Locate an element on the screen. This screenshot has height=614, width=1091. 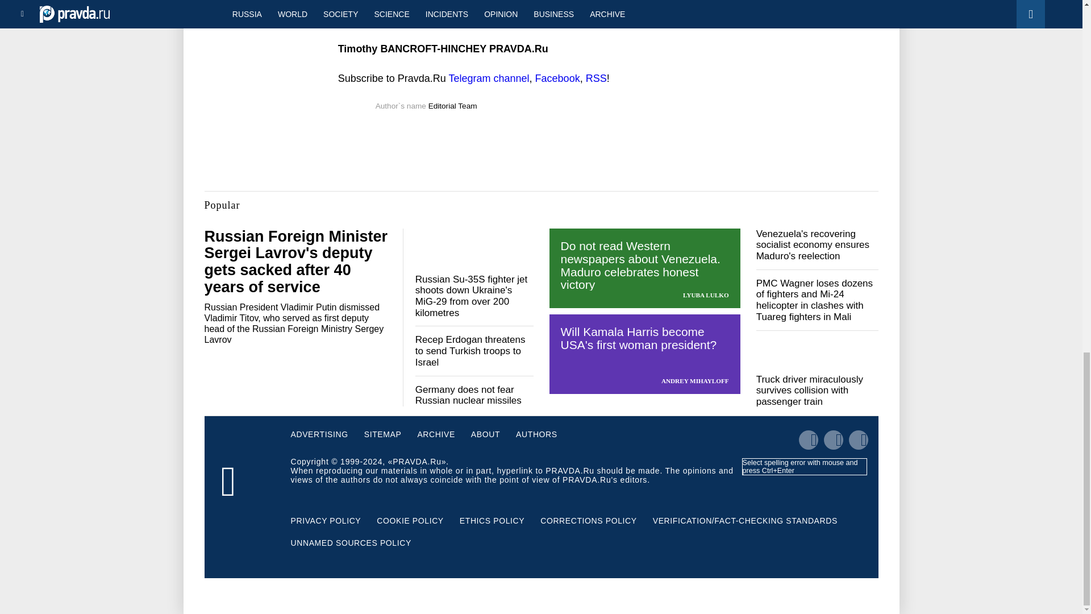
Editorial Team is located at coordinates (453, 106).